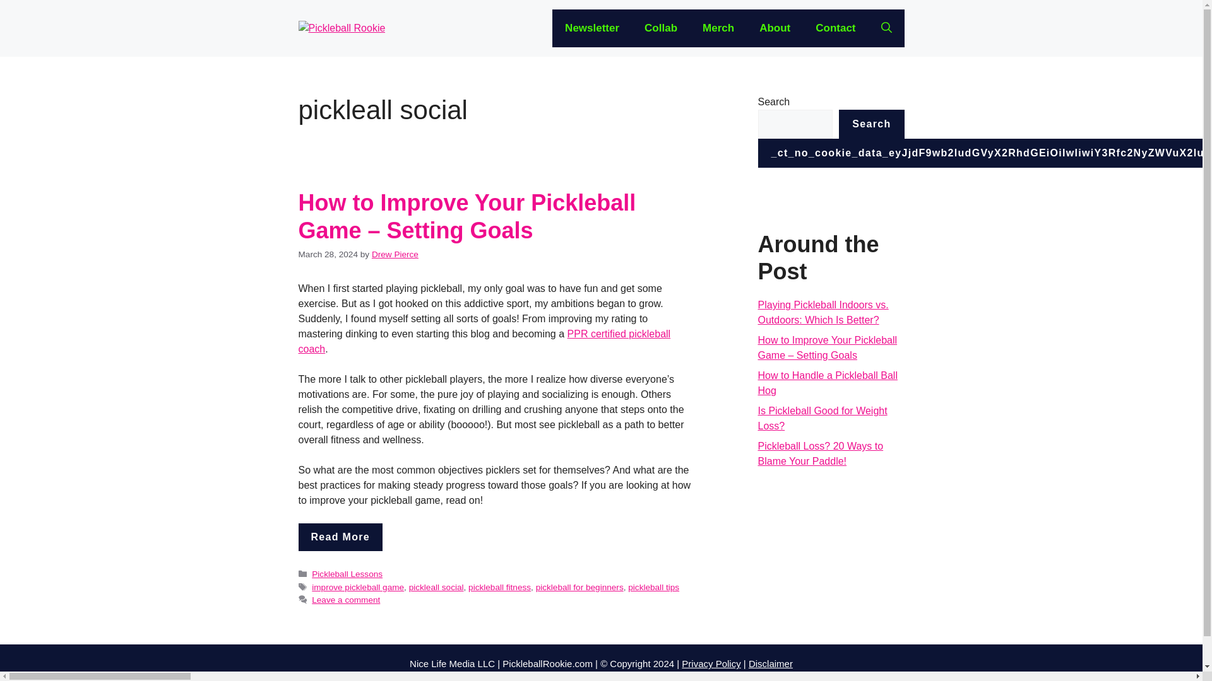  What do you see at coordinates (347, 574) in the screenshot?
I see `Pickleball Lessons` at bounding box center [347, 574].